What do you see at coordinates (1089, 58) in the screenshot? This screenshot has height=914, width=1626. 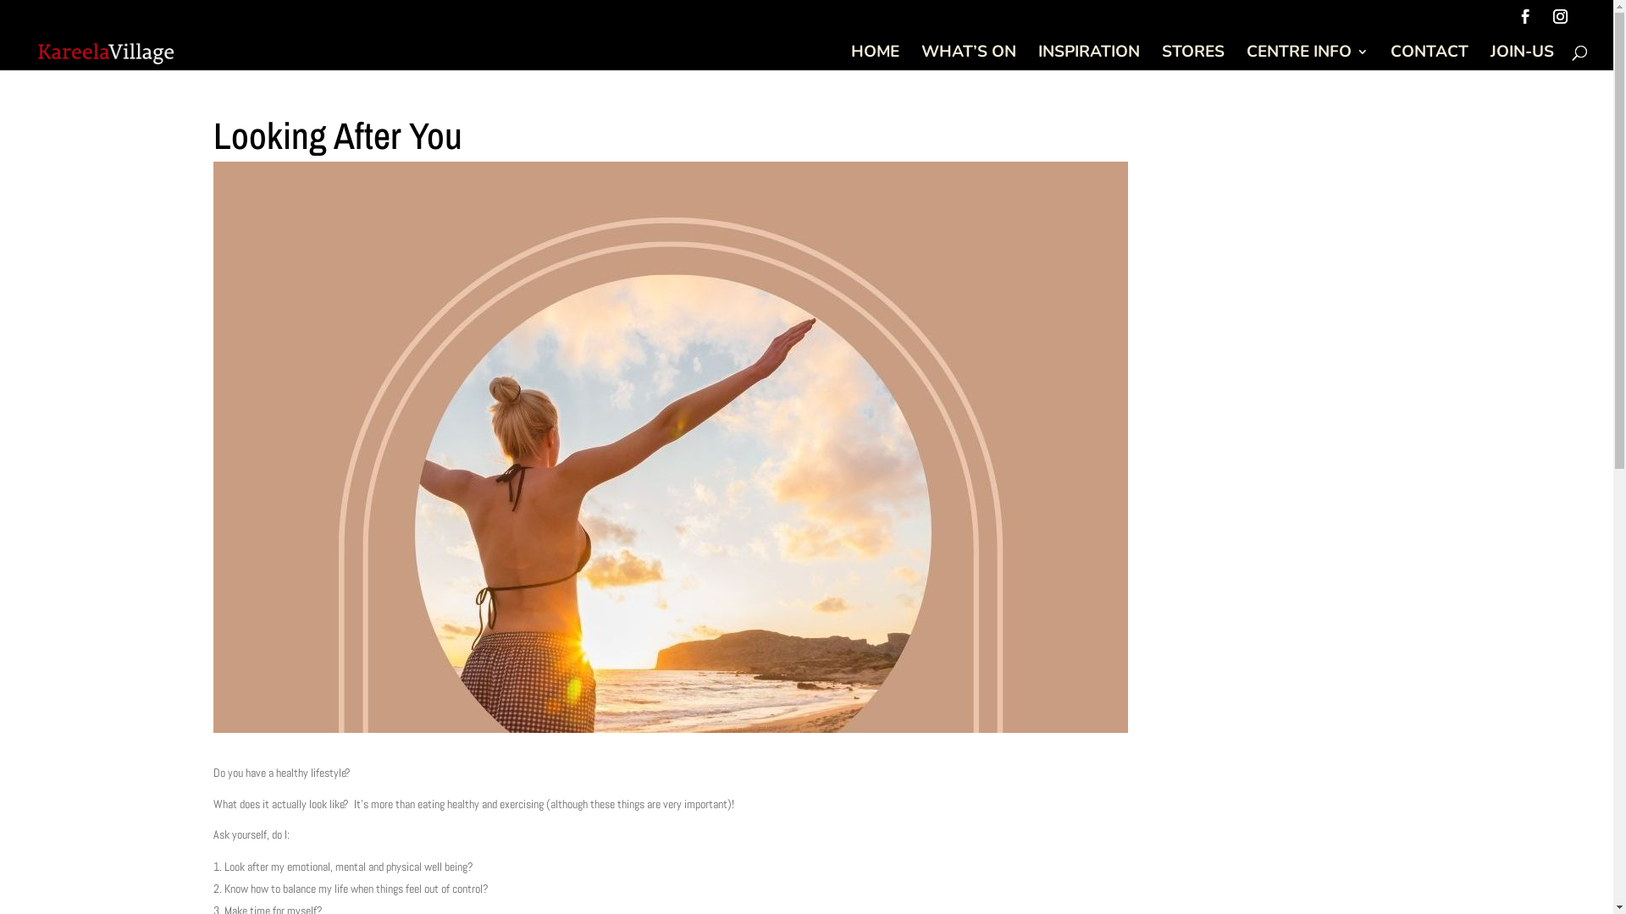 I see `INSPIRATION` at bounding box center [1089, 58].